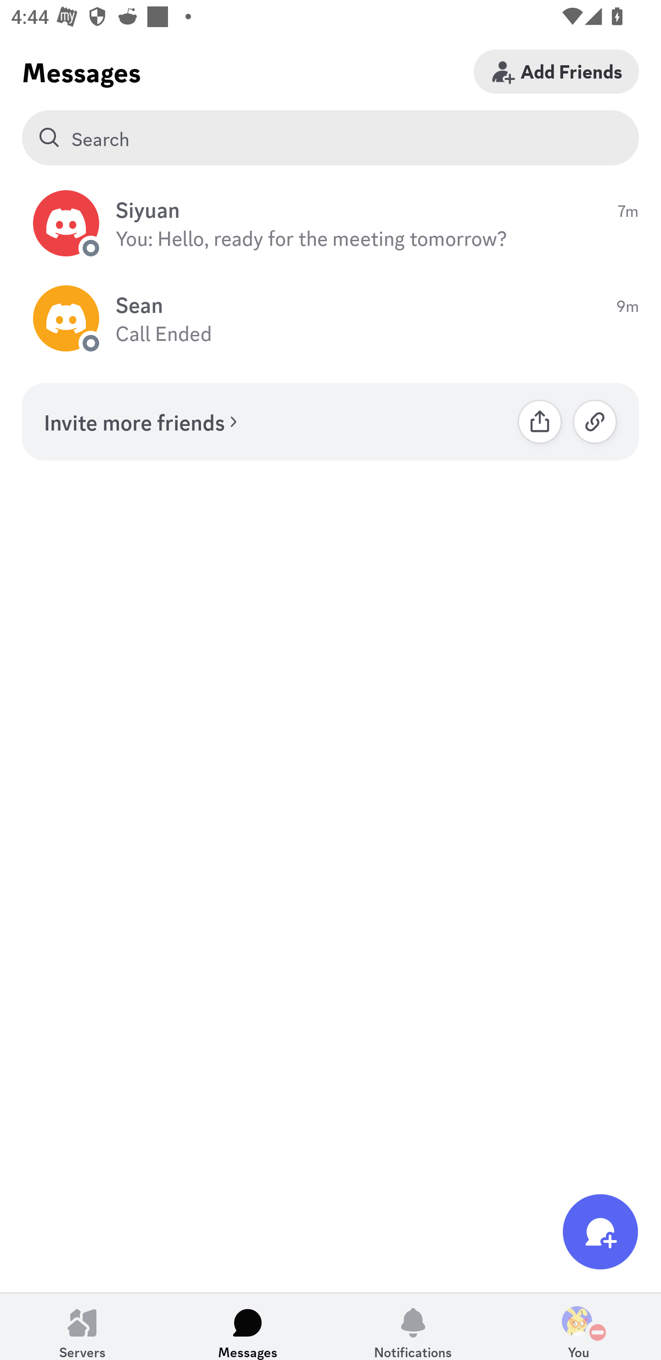 The height and width of the screenshot is (1360, 661). What do you see at coordinates (556, 71) in the screenshot?
I see `Add Friends` at bounding box center [556, 71].